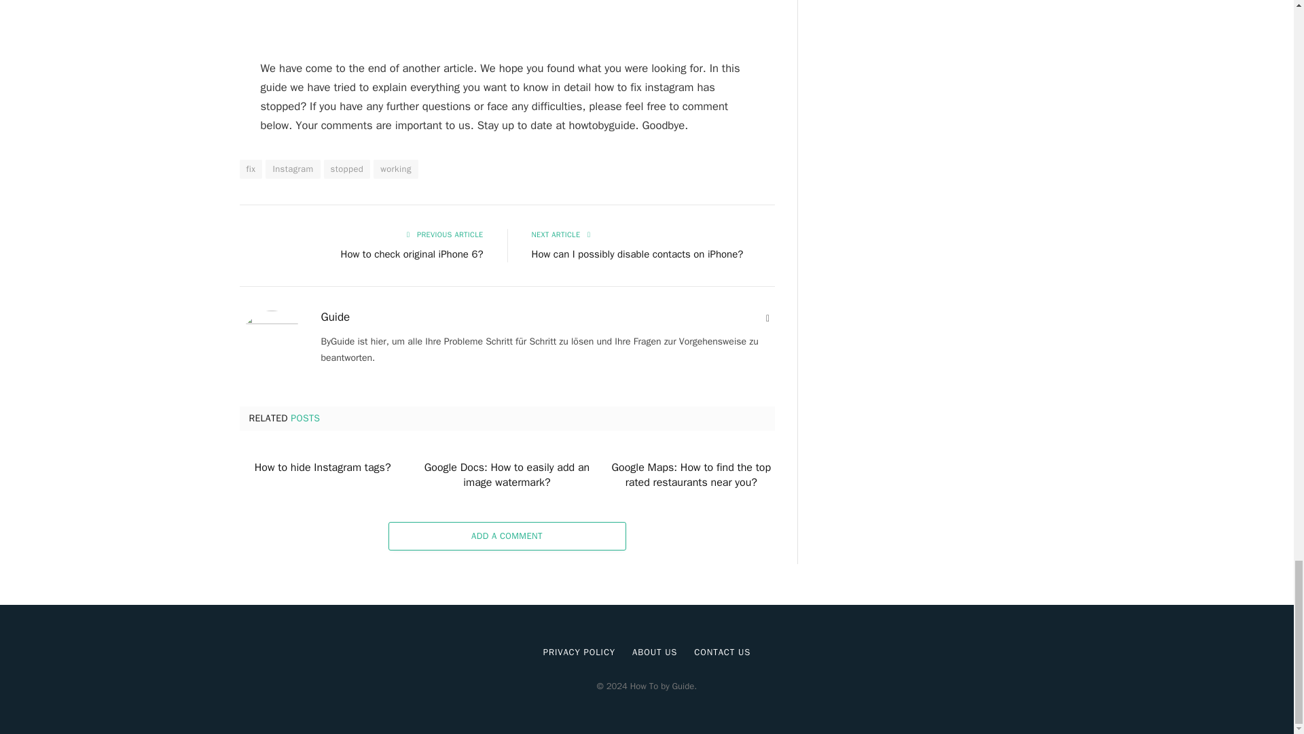 The width and height of the screenshot is (1304, 734). Describe the element at coordinates (250, 169) in the screenshot. I see `fix` at that location.